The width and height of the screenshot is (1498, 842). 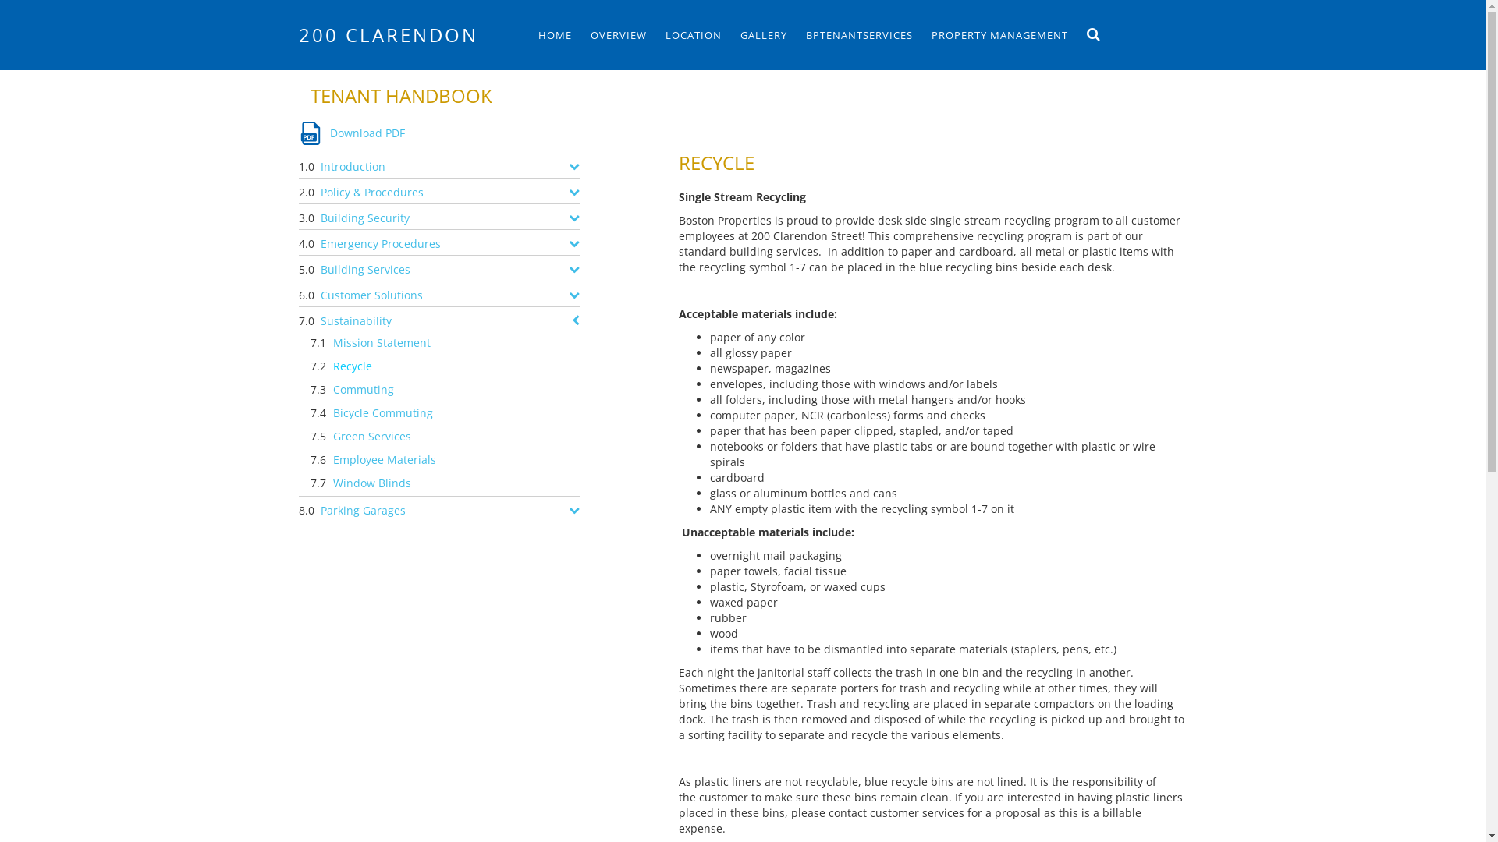 I want to click on Emergency Procedures, so click(x=384, y=242).